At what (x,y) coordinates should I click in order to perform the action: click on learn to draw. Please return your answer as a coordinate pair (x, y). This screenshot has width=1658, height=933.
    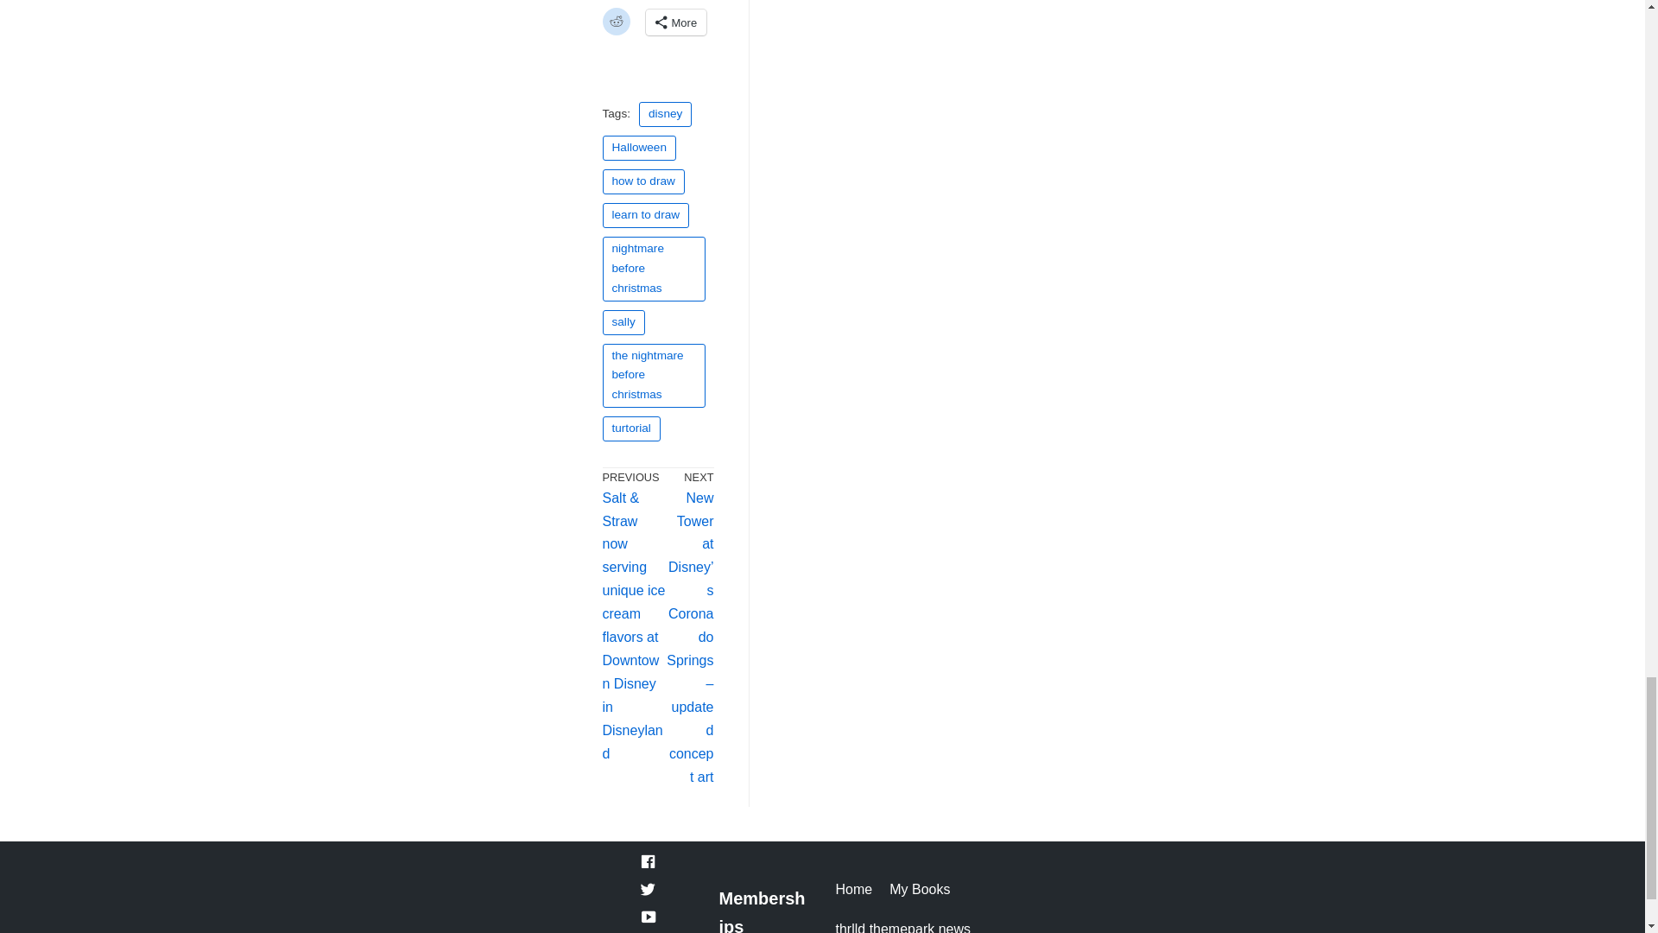
    Looking at the image, I should click on (646, 215).